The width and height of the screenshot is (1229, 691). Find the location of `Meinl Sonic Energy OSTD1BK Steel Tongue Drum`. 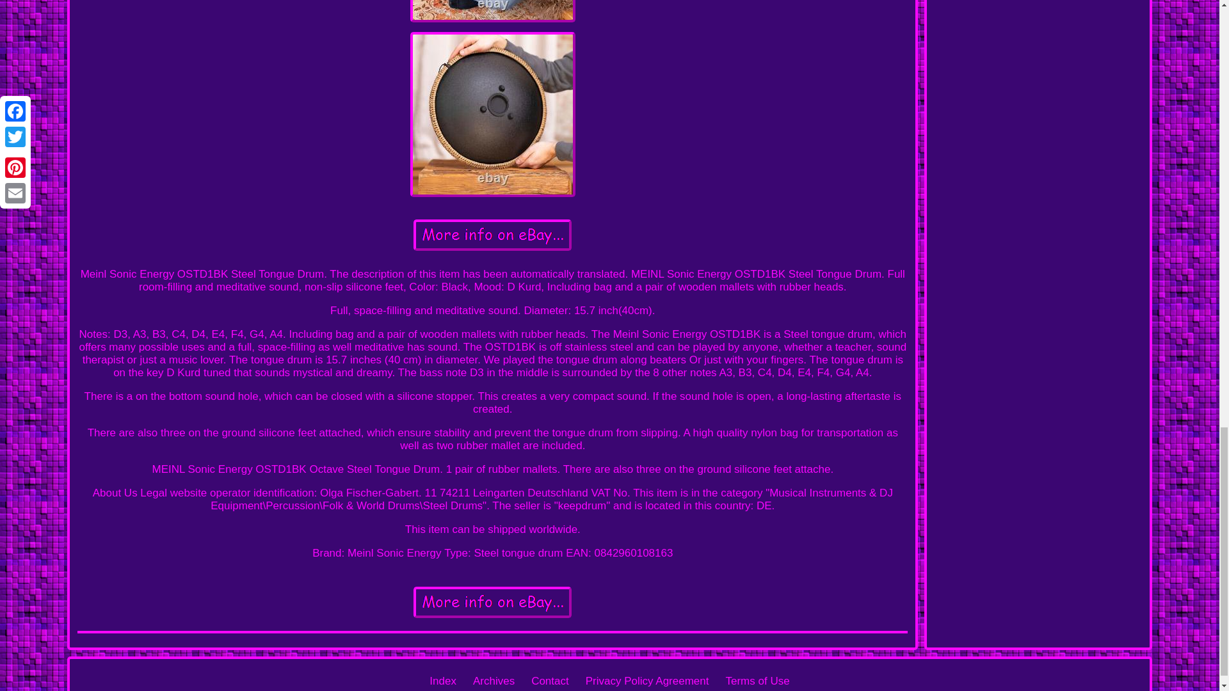

Meinl Sonic Energy OSTD1BK Steel Tongue Drum is located at coordinates (493, 11).